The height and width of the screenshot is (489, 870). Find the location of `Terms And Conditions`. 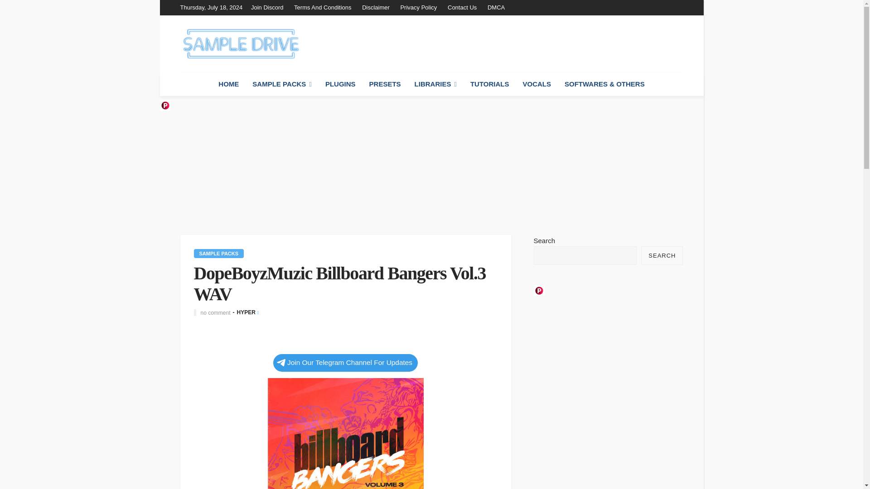

Terms And Conditions is located at coordinates (323, 7).